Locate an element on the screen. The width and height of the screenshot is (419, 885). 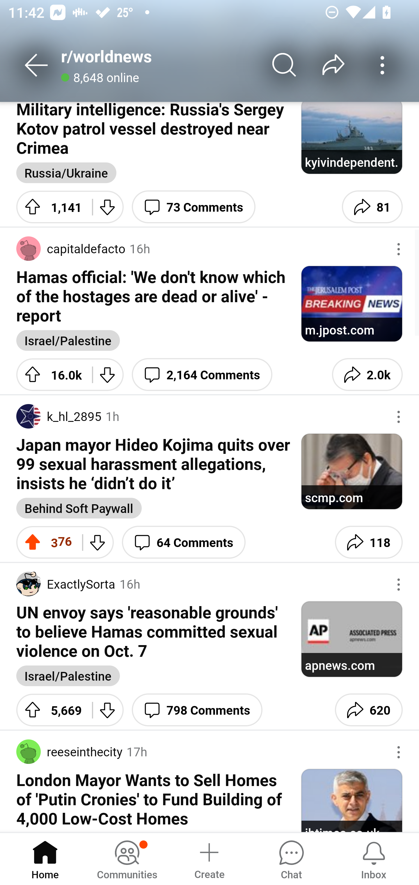
Home is located at coordinates (45, 858).